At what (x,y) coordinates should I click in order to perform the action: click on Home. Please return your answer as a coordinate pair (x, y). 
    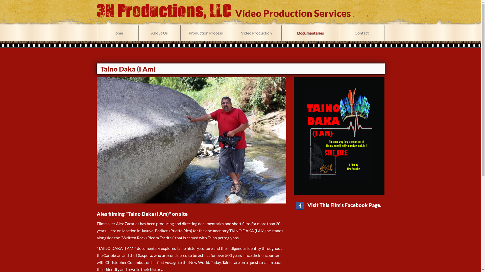
    Looking at the image, I should click on (118, 33).